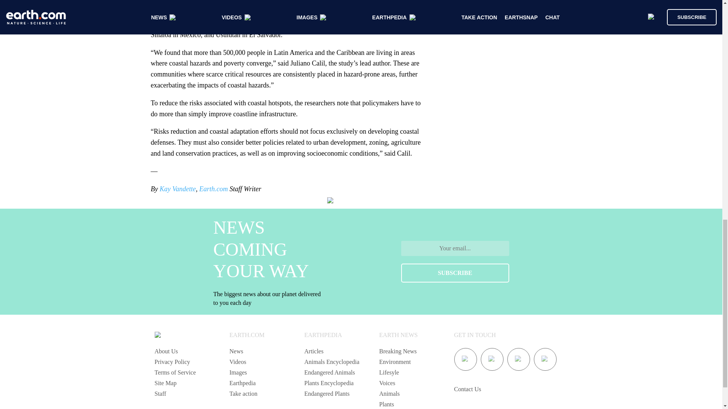  I want to click on SUBSCRIBE, so click(455, 273).